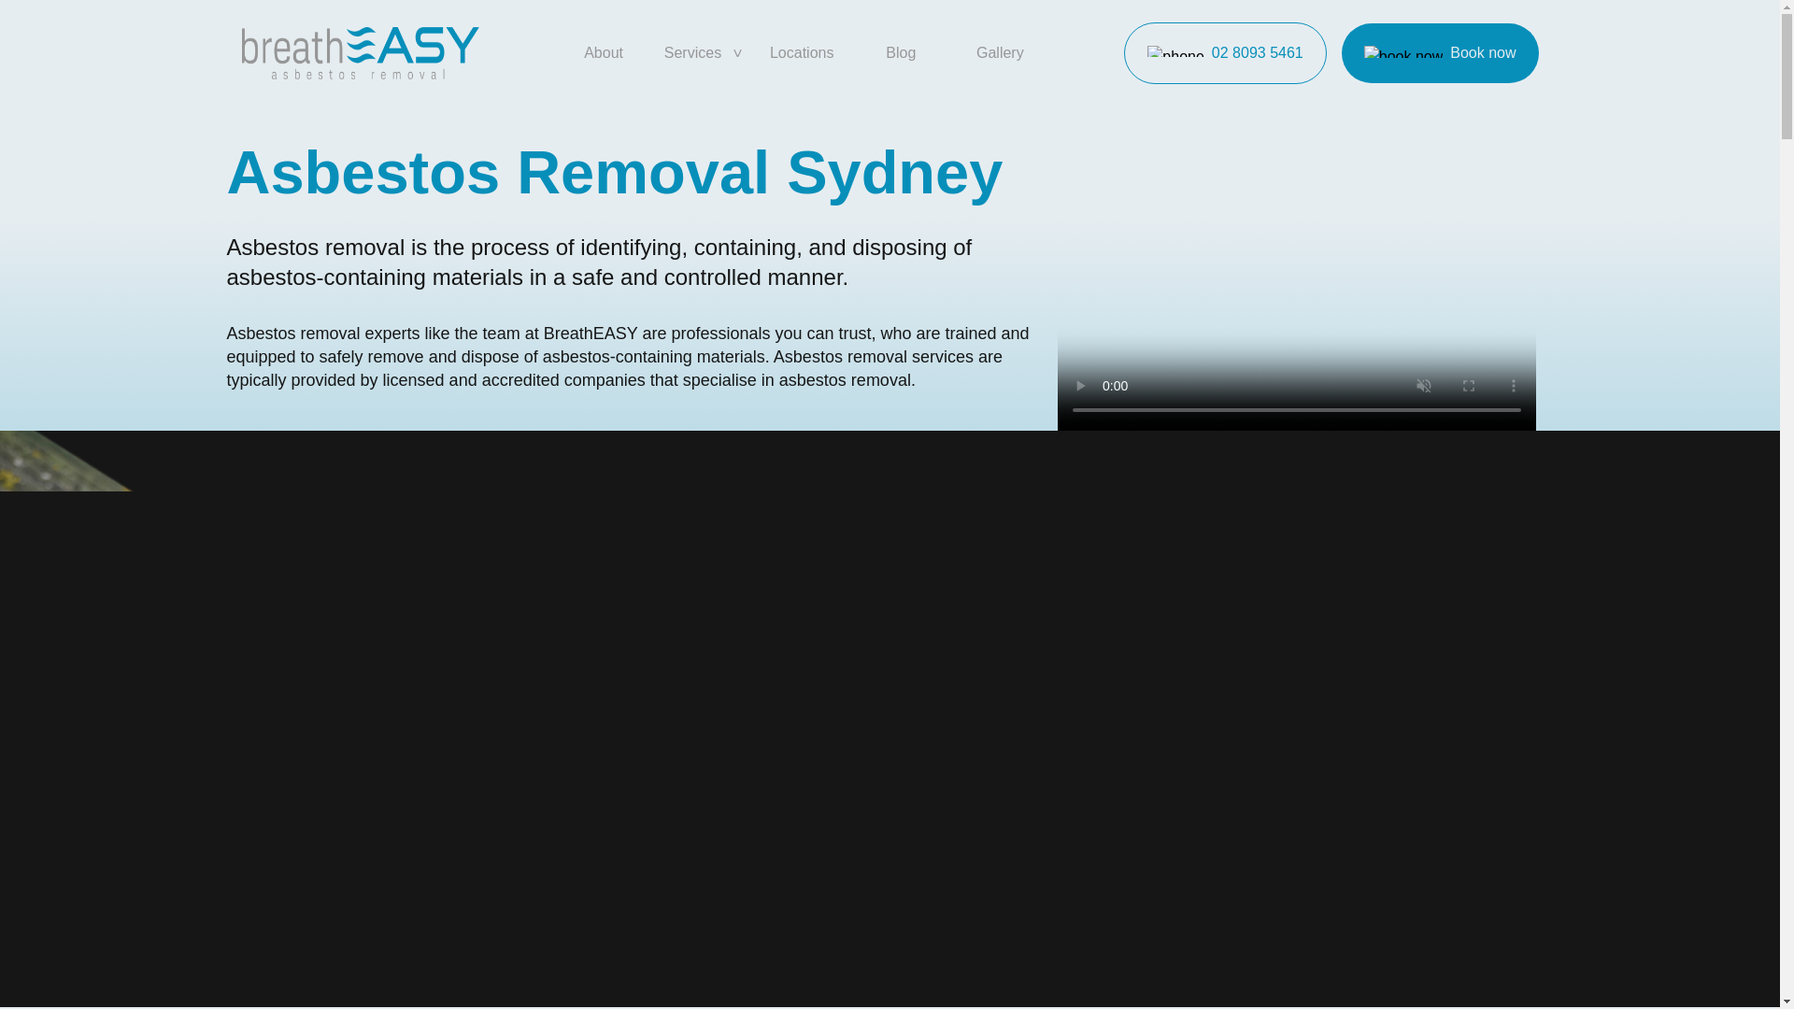 The height and width of the screenshot is (1009, 1794). I want to click on Book now, so click(1441, 52).